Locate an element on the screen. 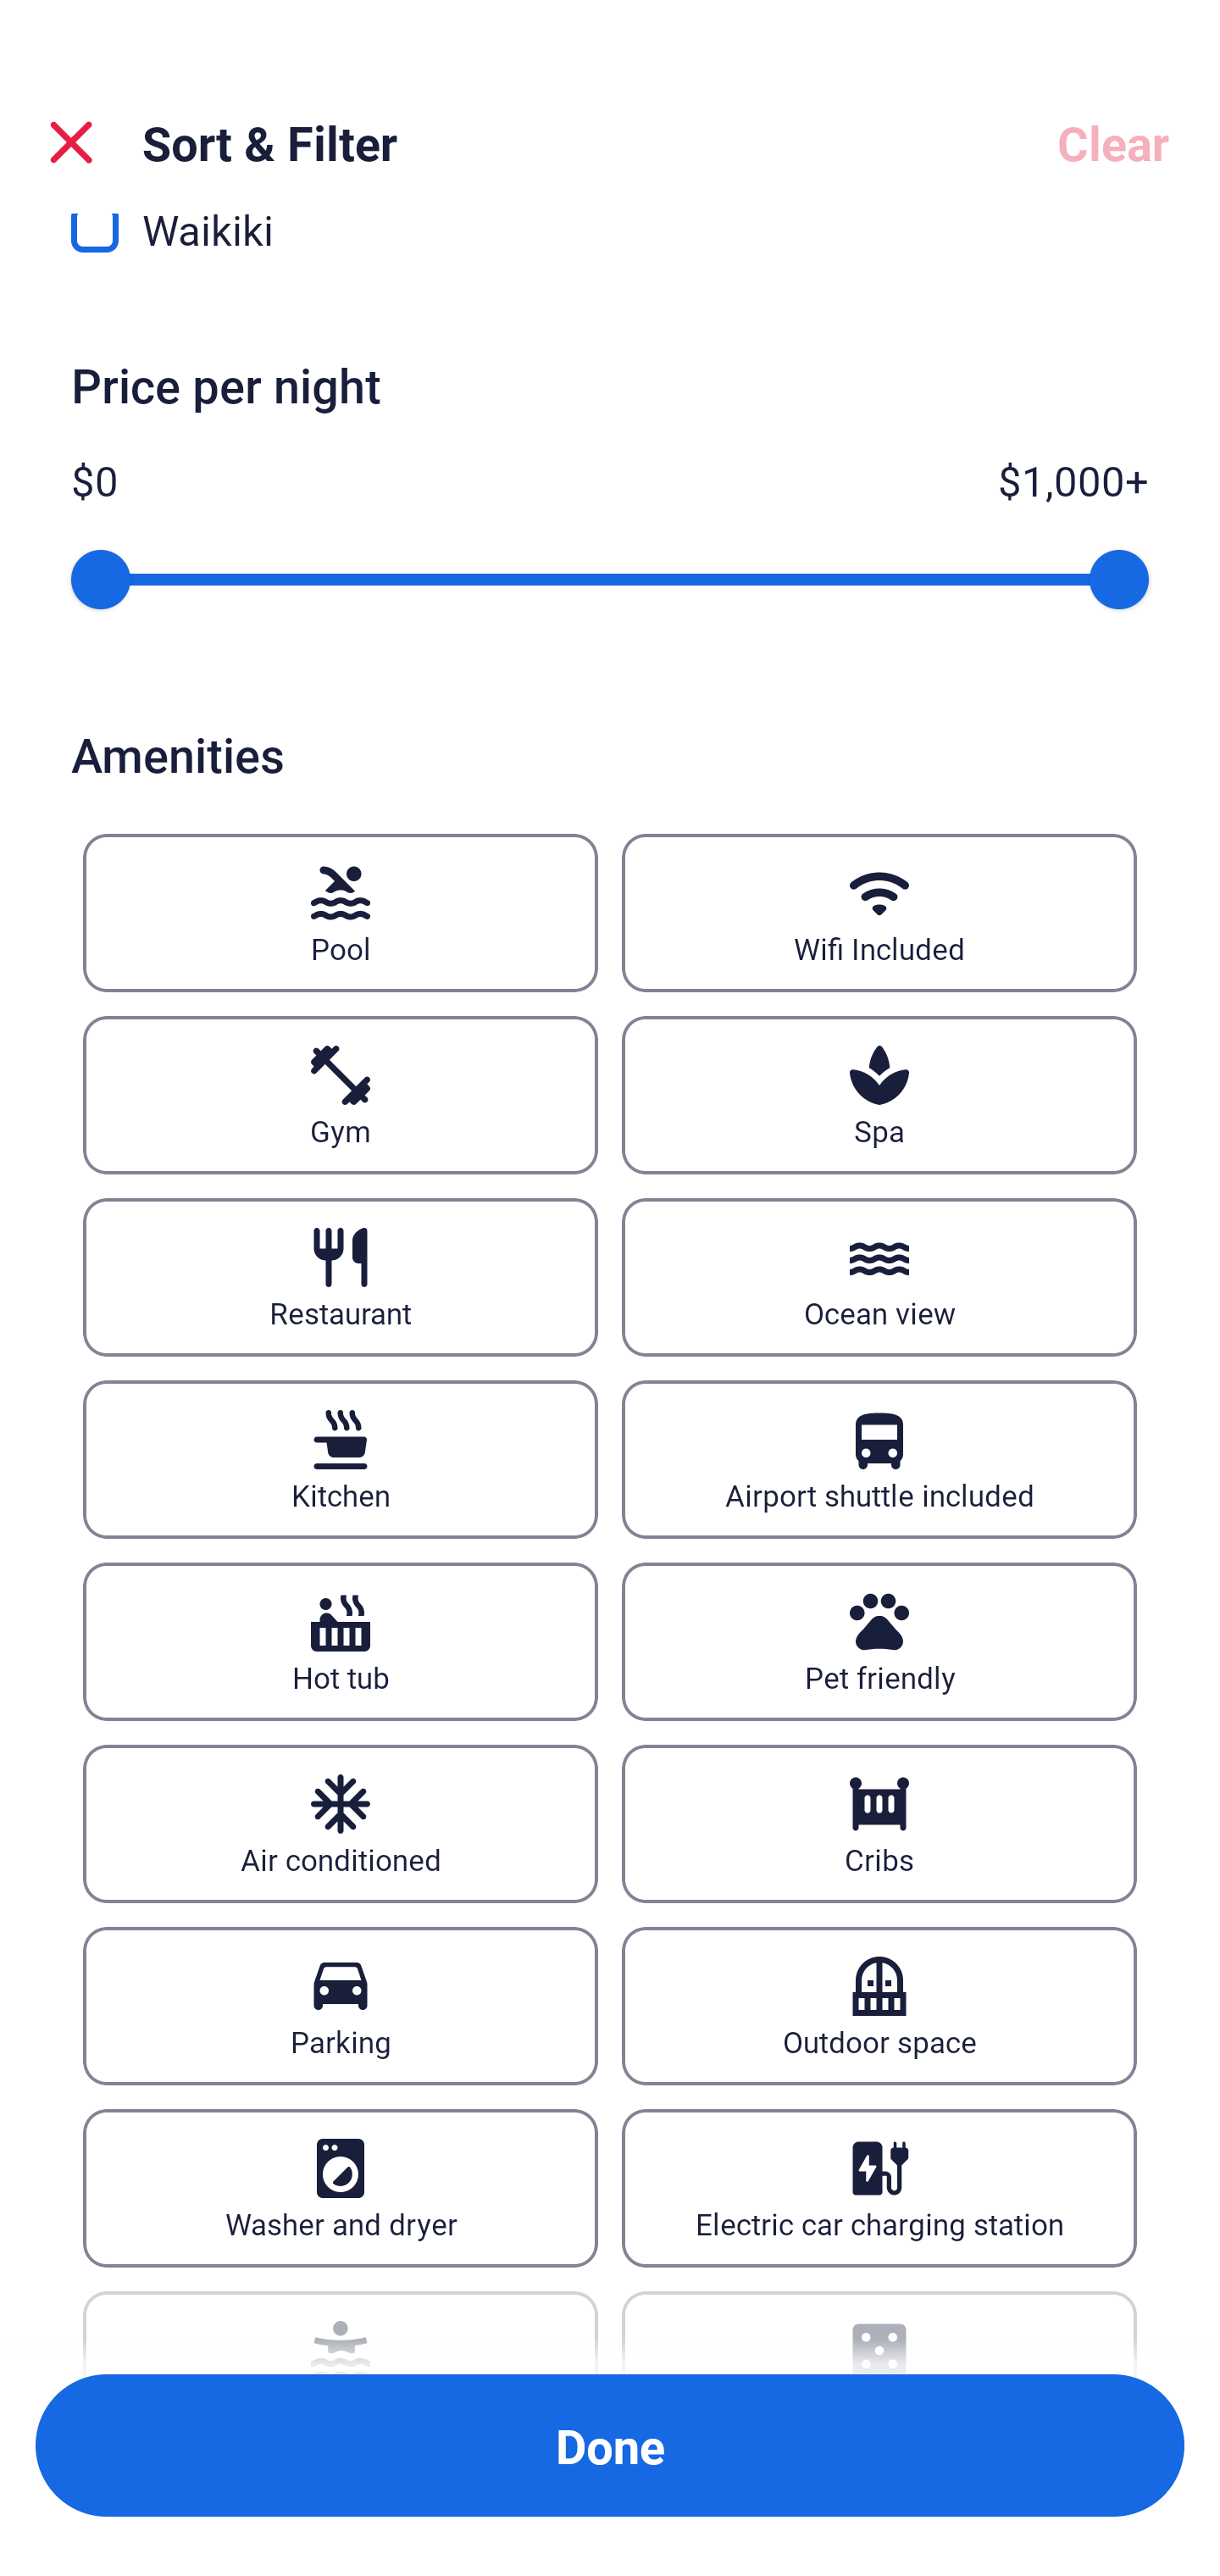  Waikiki, Waikiki is located at coordinates (610, 258).